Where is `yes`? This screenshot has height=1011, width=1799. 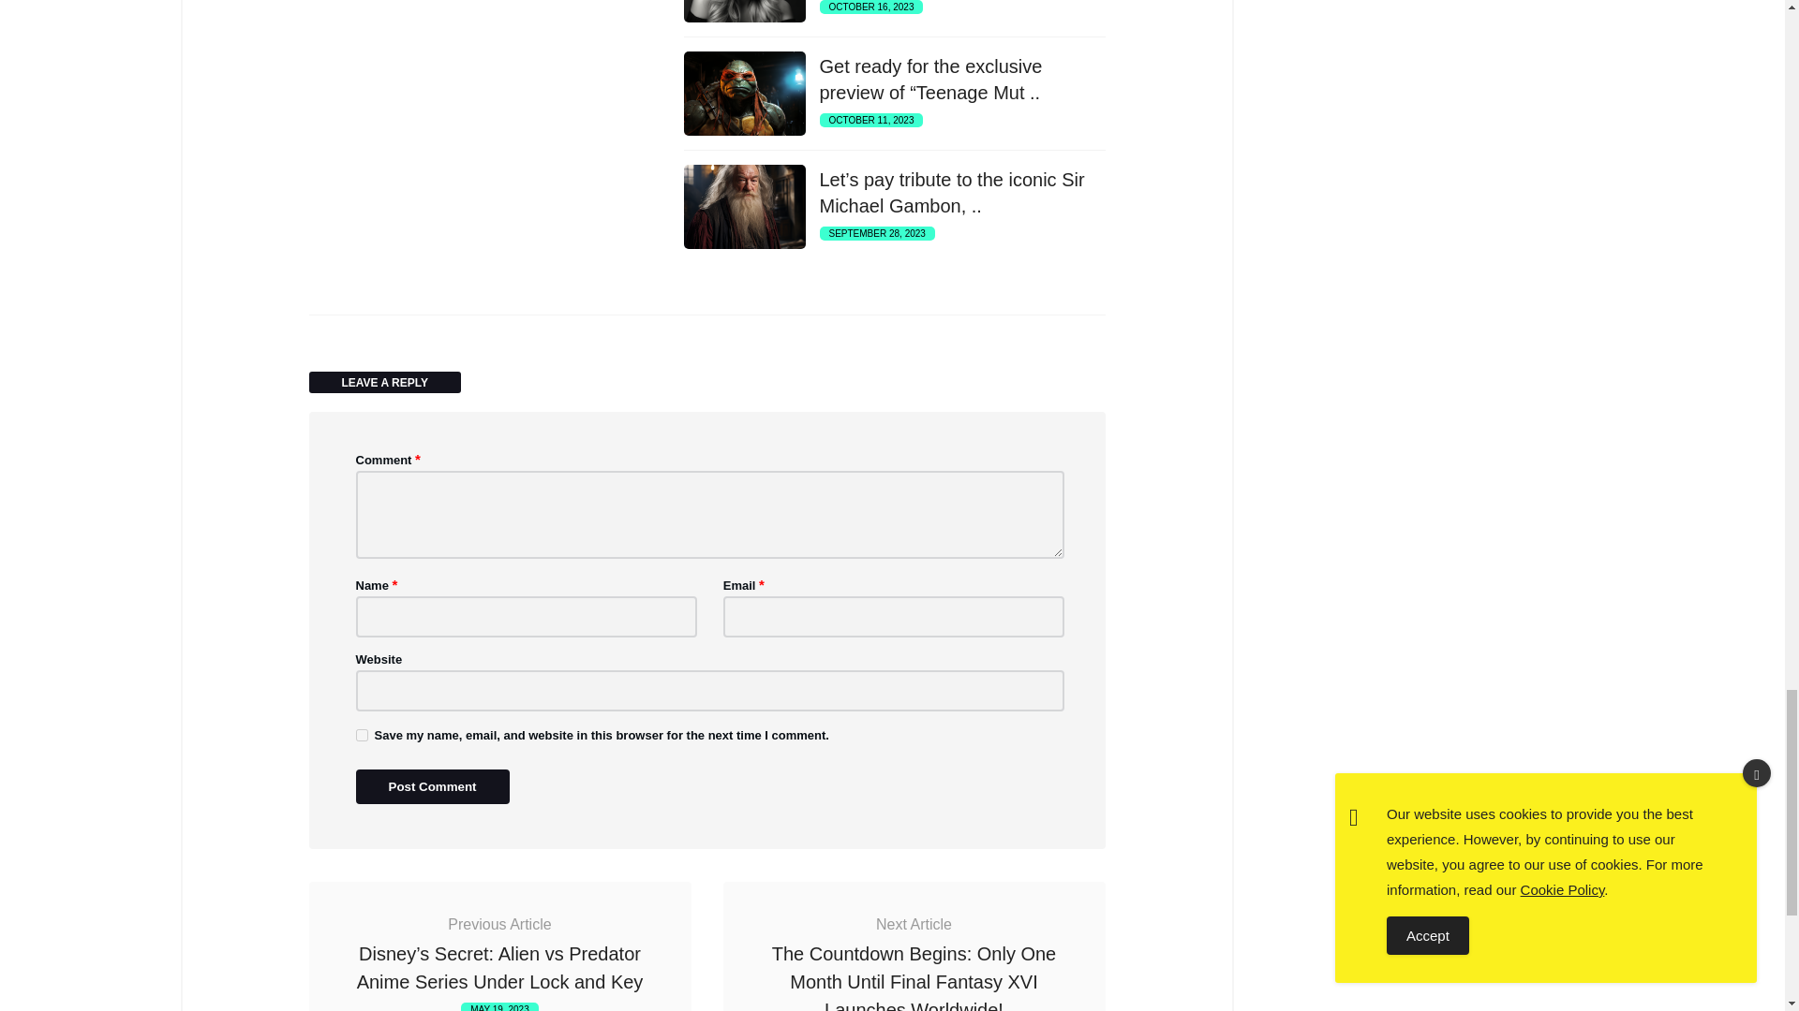 yes is located at coordinates (362, 734).